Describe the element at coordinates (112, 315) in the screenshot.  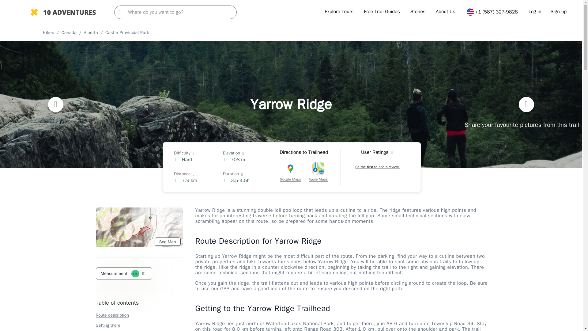
I see `Route description` at that location.